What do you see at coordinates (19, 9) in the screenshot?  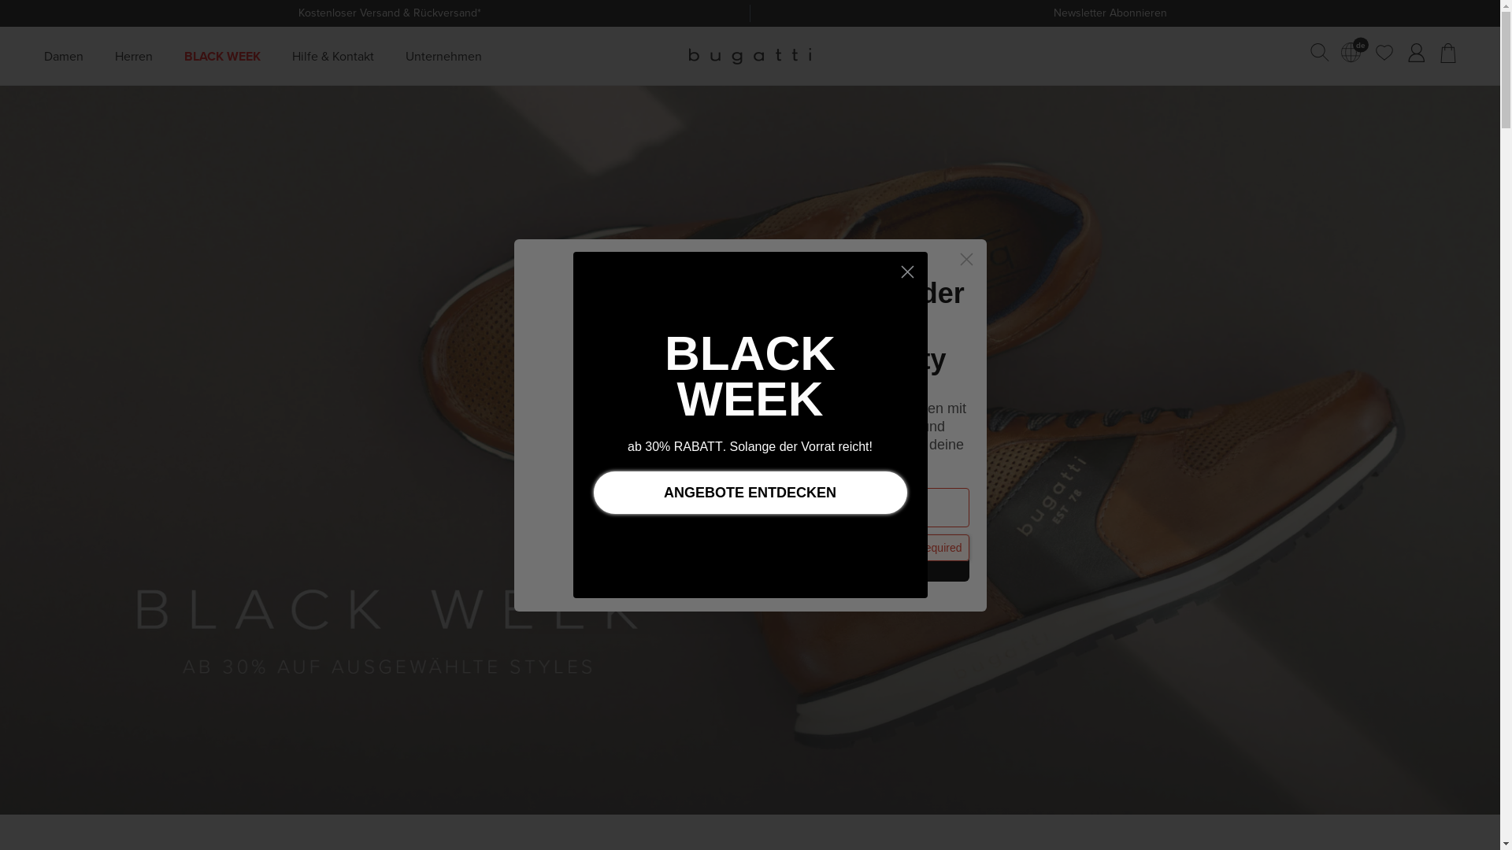 I see `Submit` at bounding box center [19, 9].